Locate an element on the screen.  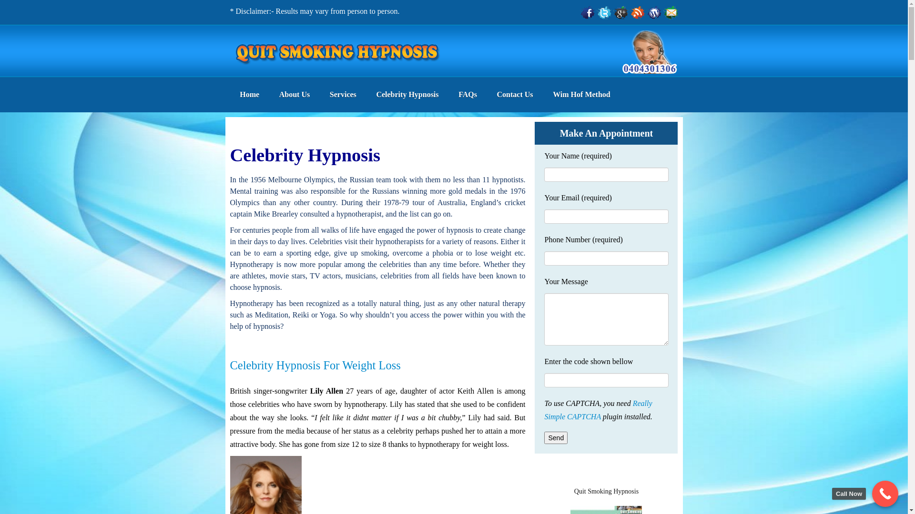
Call Now is located at coordinates (885, 494).